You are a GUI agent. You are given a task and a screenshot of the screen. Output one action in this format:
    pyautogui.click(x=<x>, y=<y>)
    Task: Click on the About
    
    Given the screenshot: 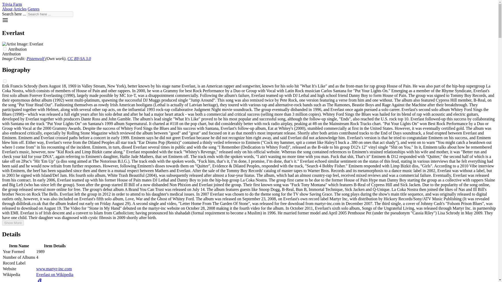 What is the action you would take?
    pyautogui.click(x=7, y=9)
    